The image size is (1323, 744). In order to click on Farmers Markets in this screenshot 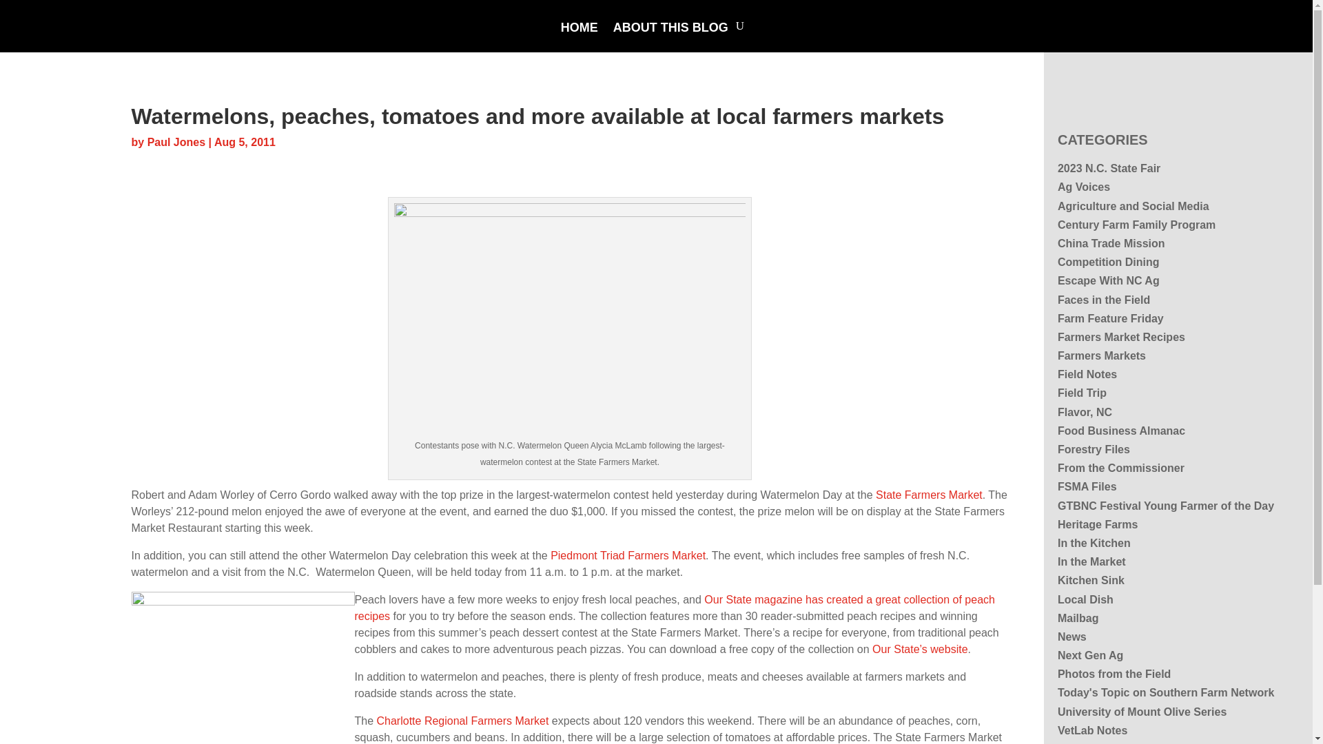, I will do `click(1101, 355)`.